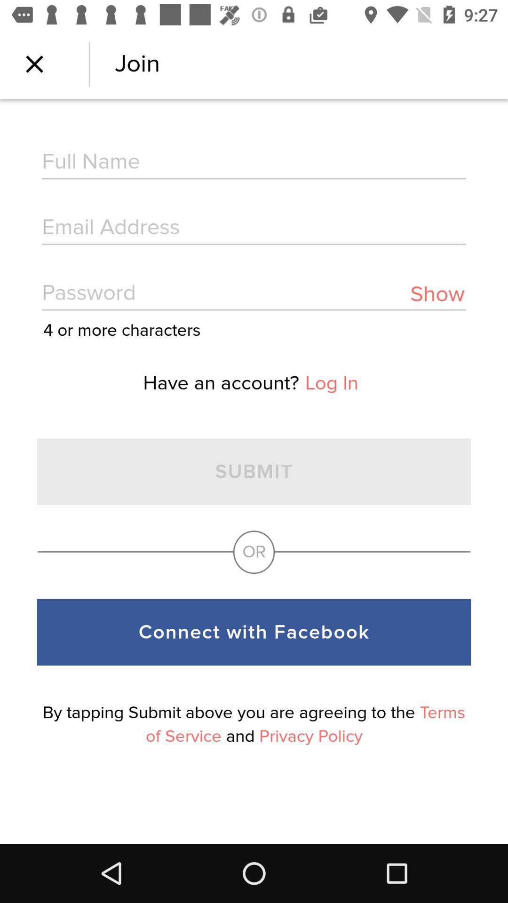 This screenshot has height=903, width=508. Describe the element at coordinates (254, 294) in the screenshot. I see `password` at that location.